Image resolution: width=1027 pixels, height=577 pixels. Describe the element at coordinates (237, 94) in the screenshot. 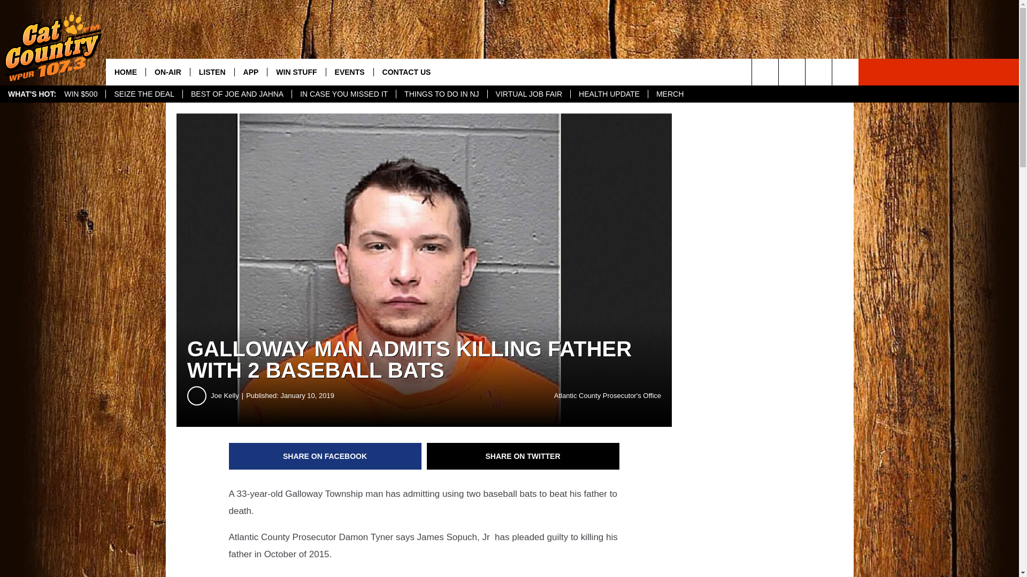

I see `BEST OF JOE AND JAHNA` at that location.